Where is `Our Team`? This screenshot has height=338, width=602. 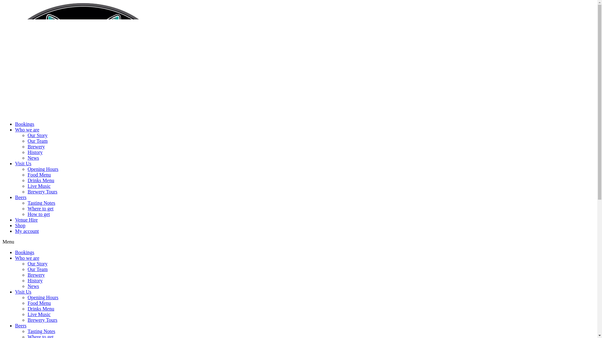 Our Team is located at coordinates (38, 269).